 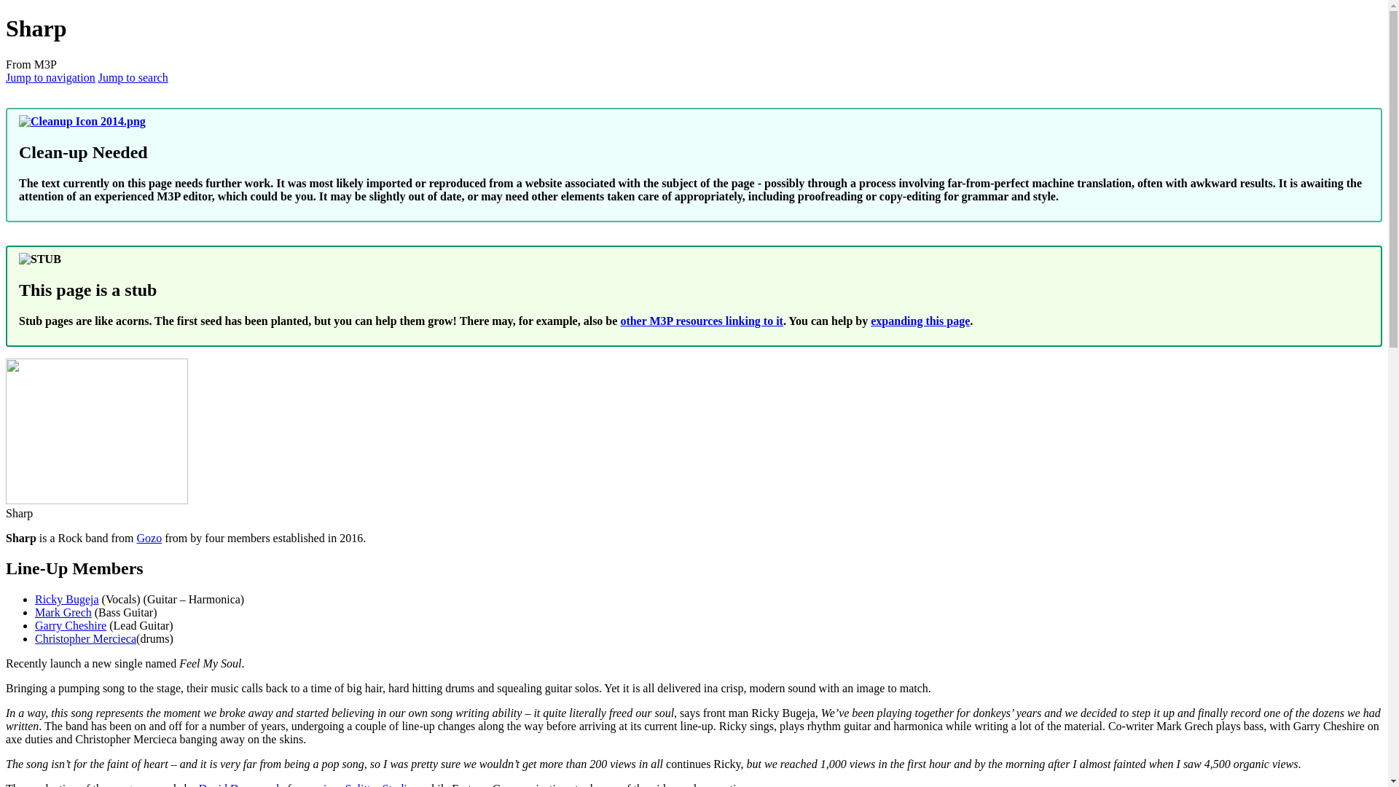 I want to click on Jump to navigation, so click(x=50, y=77).